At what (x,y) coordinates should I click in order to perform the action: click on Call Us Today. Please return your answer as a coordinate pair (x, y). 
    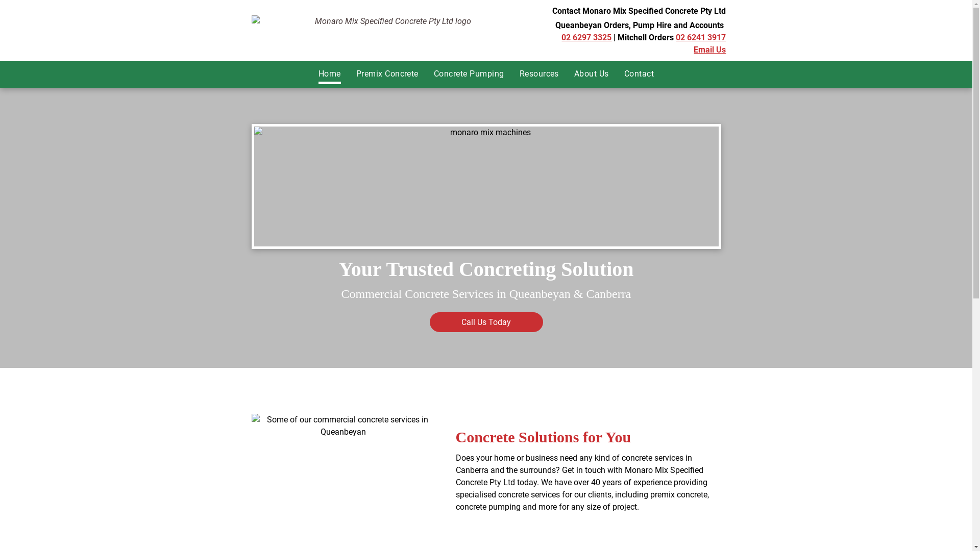
    Looking at the image, I should click on (486, 322).